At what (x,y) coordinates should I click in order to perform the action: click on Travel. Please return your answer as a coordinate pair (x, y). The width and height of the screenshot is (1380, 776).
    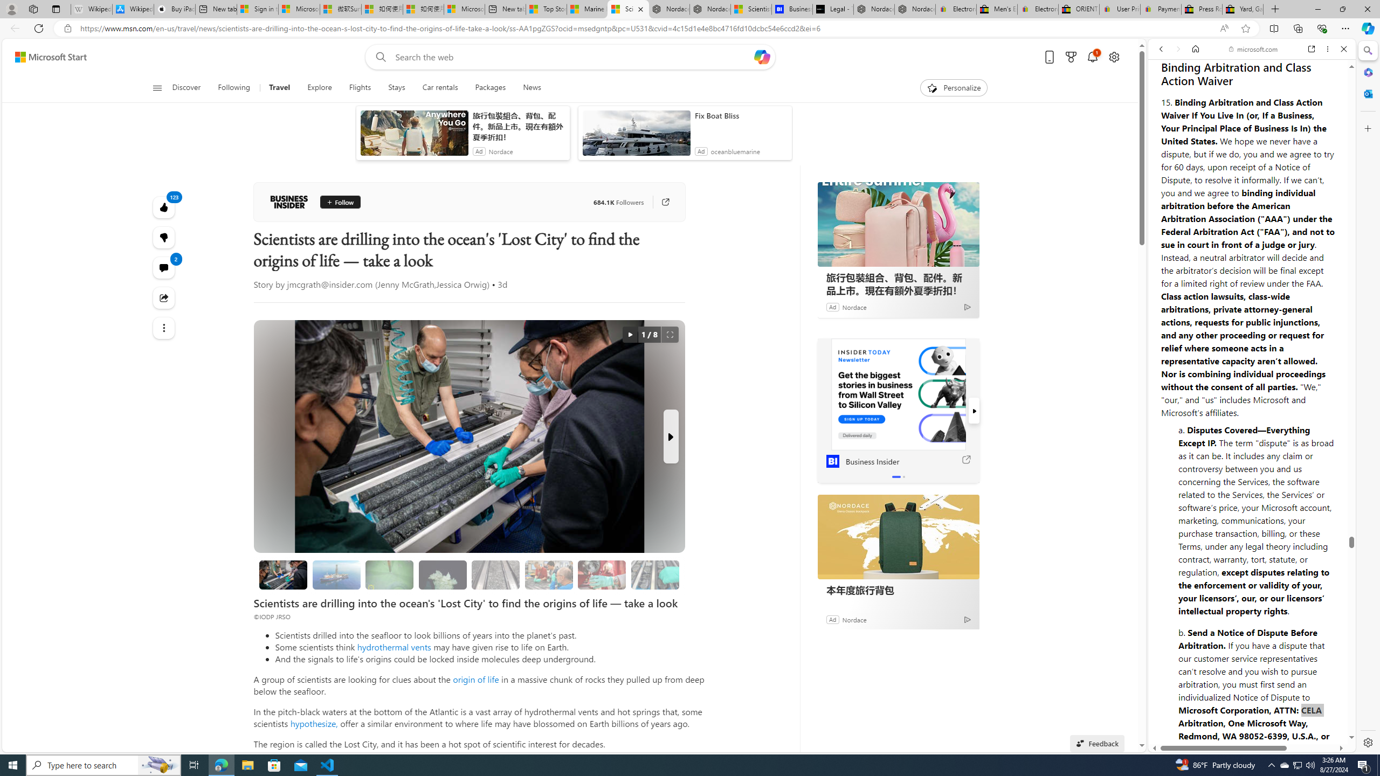
    Looking at the image, I should click on (279, 88).